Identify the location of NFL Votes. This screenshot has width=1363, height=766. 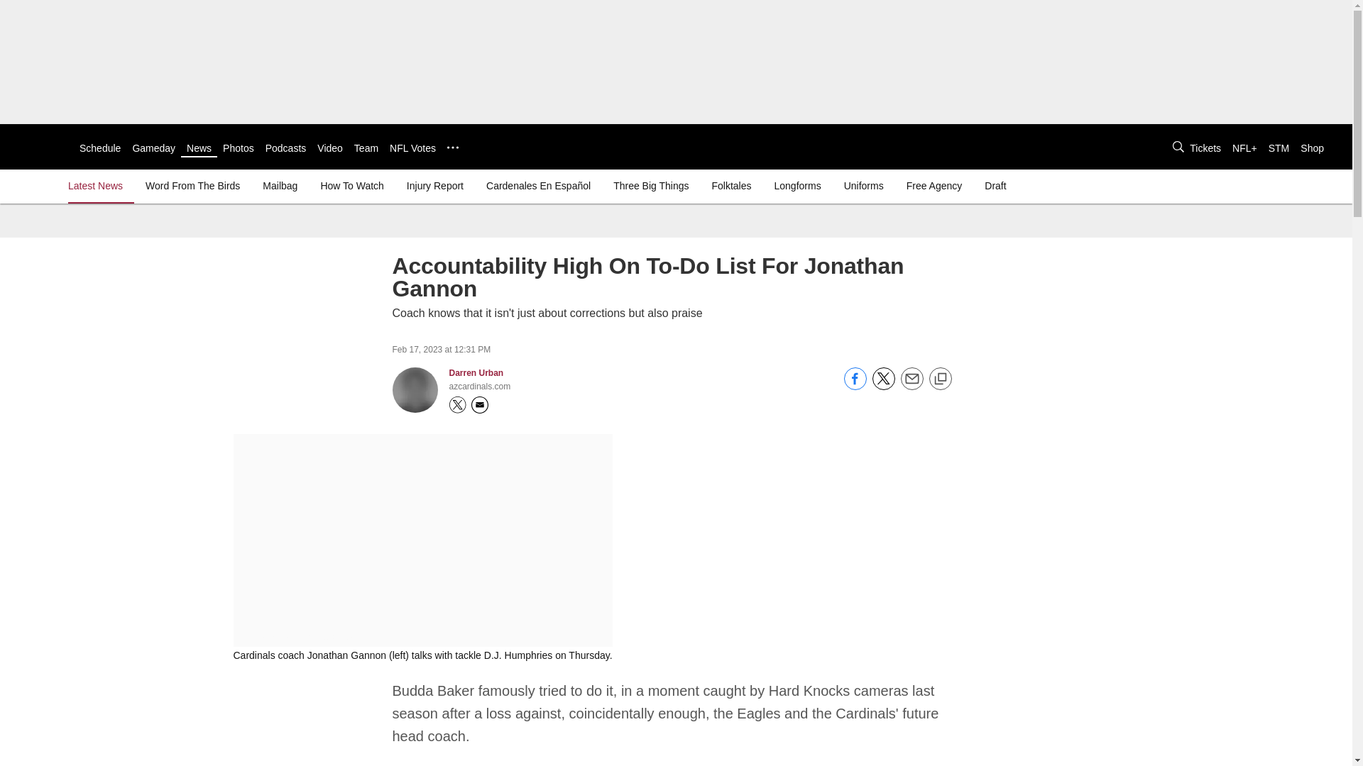
(413, 148).